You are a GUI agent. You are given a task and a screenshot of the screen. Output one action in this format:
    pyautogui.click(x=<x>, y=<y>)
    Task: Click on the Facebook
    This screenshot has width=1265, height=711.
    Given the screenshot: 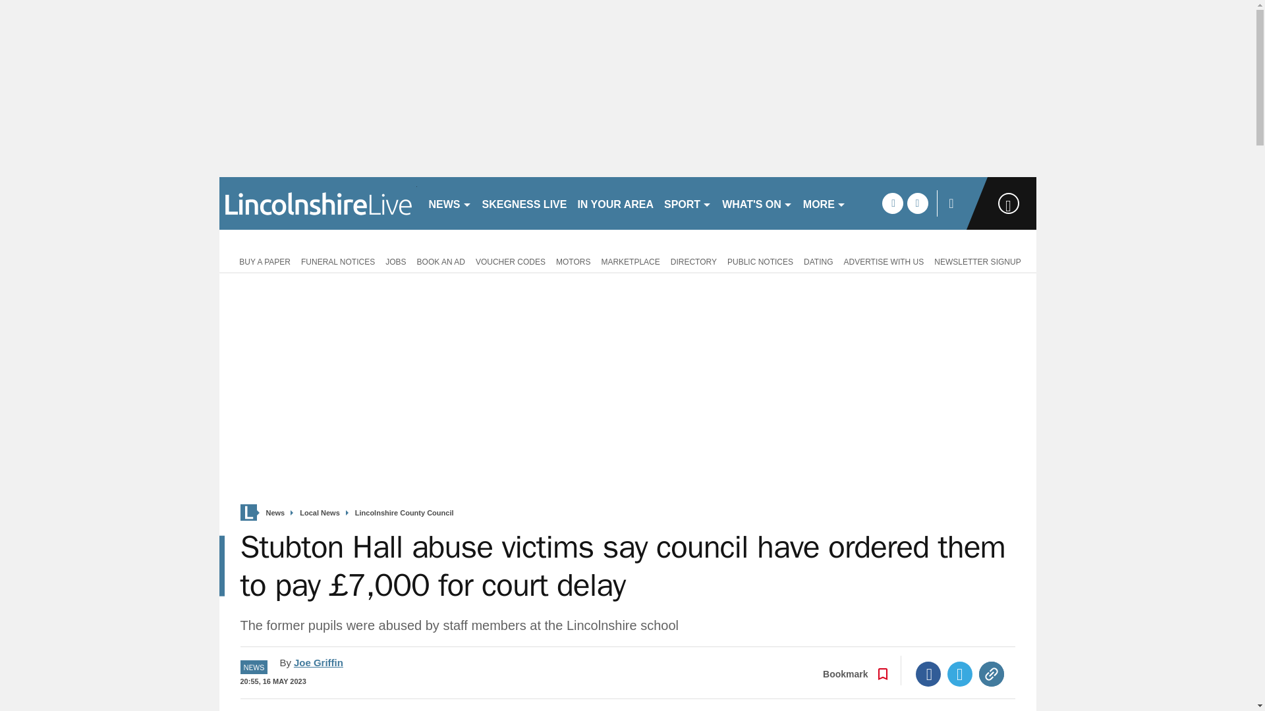 What is the action you would take?
    pyautogui.click(x=928, y=674)
    